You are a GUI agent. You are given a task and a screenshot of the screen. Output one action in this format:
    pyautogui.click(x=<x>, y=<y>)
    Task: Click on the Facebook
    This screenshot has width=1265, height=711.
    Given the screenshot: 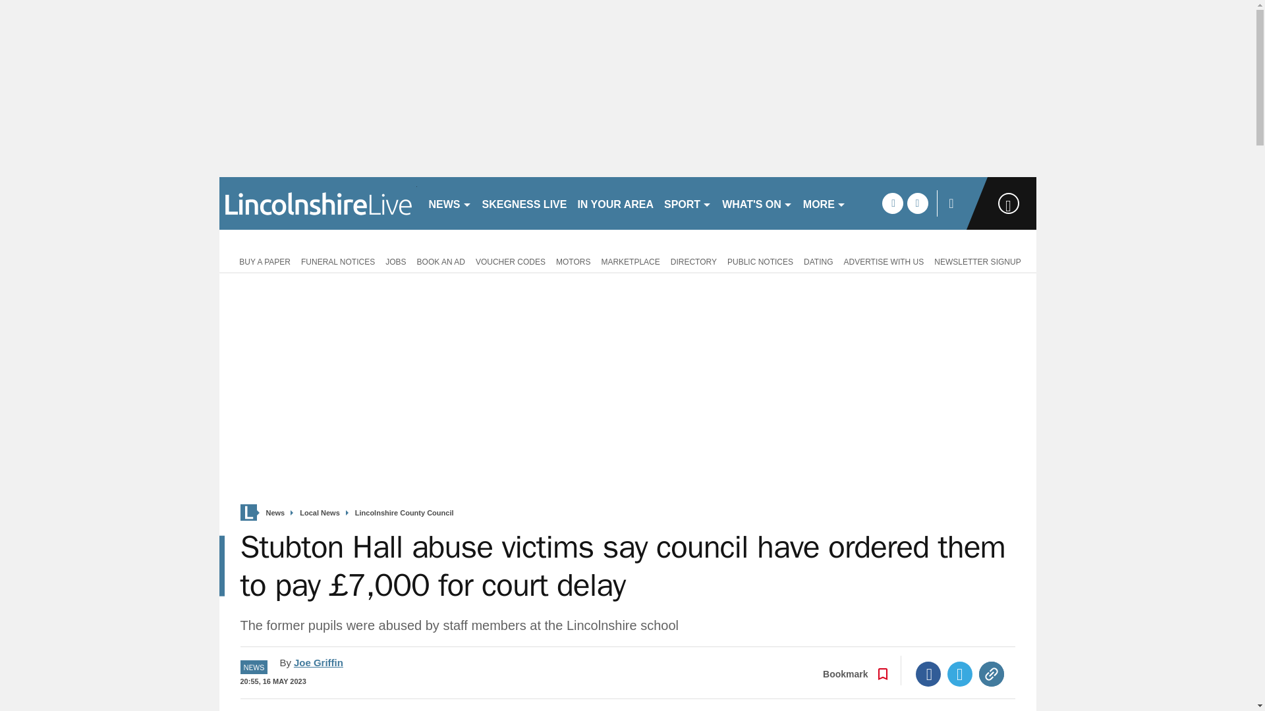 What is the action you would take?
    pyautogui.click(x=928, y=674)
    